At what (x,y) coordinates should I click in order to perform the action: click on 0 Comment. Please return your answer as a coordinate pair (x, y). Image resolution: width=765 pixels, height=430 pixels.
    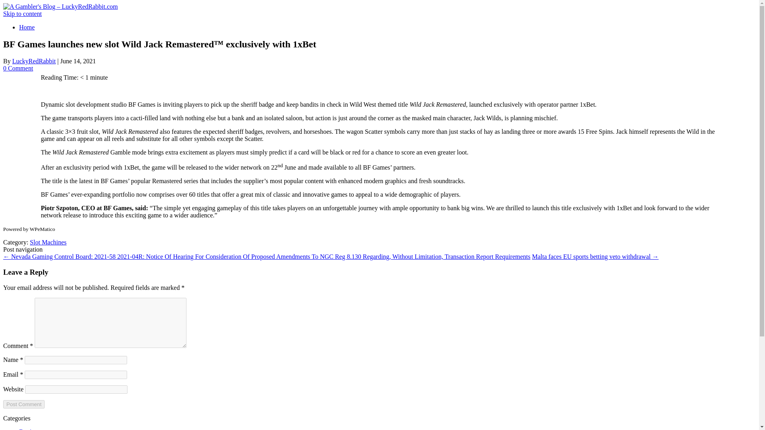
    Looking at the image, I should click on (18, 68).